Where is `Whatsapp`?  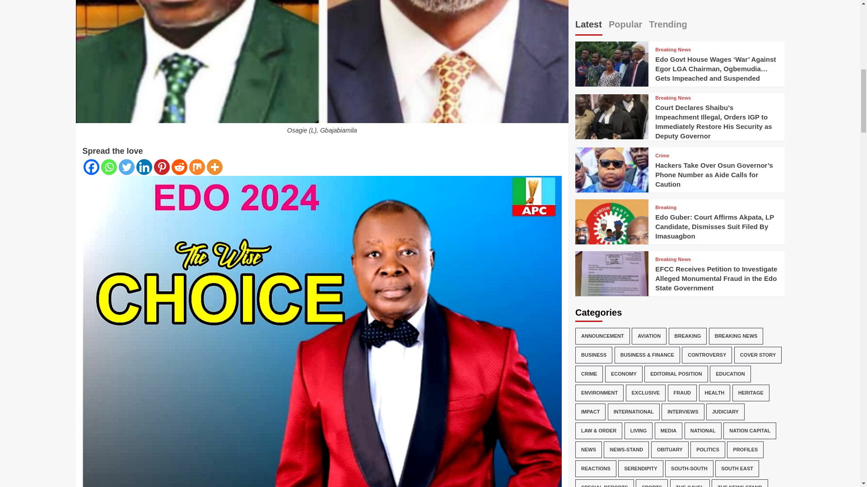
Whatsapp is located at coordinates (109, 167).